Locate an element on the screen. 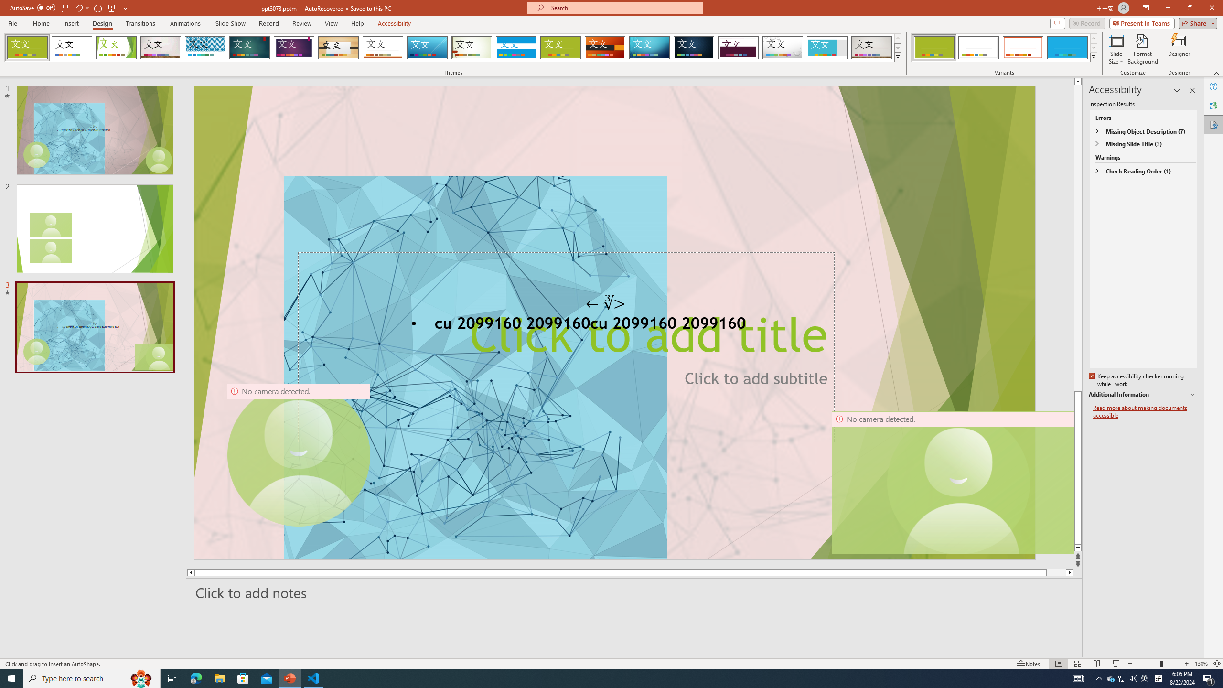  Zoom 138% is located at coordinates (1201, 664).